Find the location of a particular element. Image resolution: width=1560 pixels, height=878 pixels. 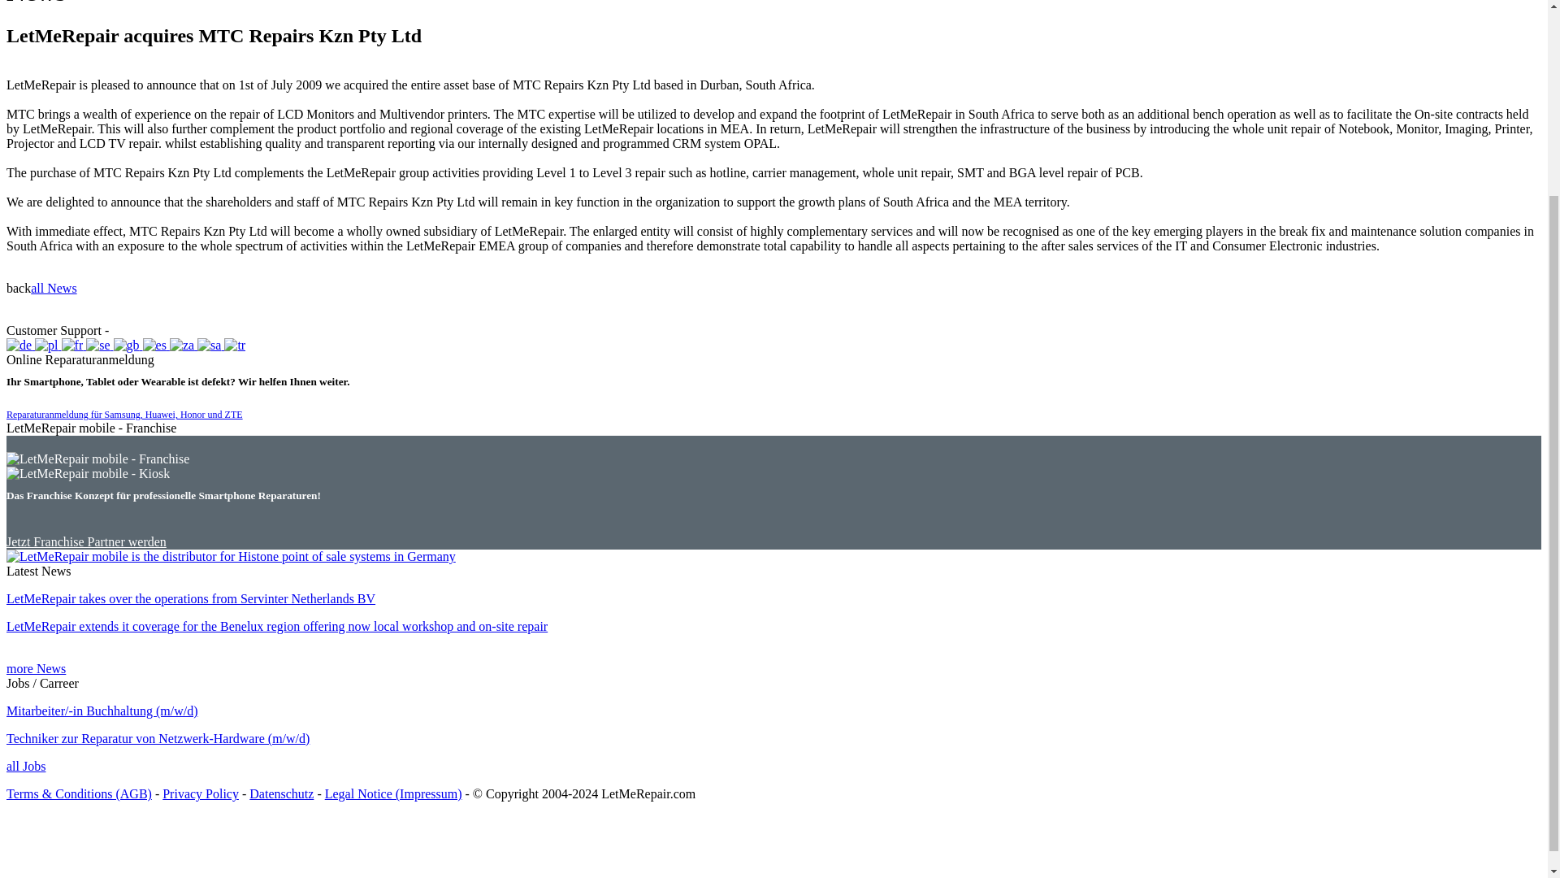

Jetzt Franchise Partner werden is located at coordinates (86, 541).